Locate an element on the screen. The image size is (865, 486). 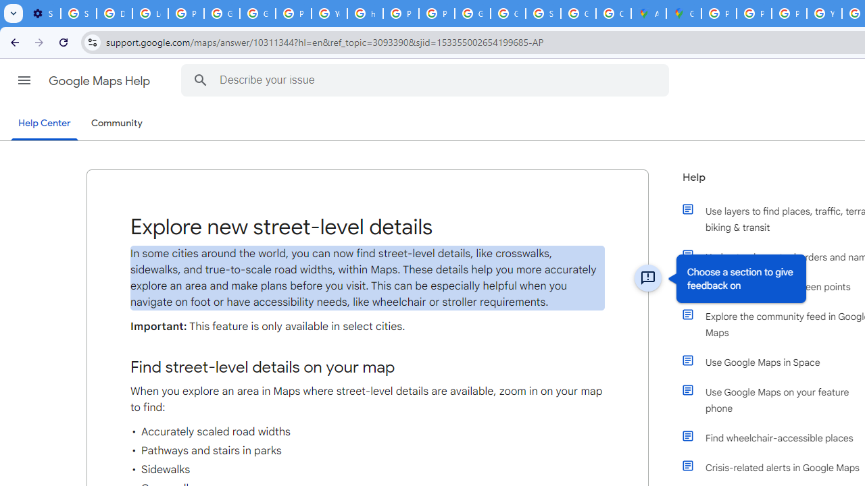
Delete photos & videos - Computer - Google Photos Help is located at coordinates (114, 13).